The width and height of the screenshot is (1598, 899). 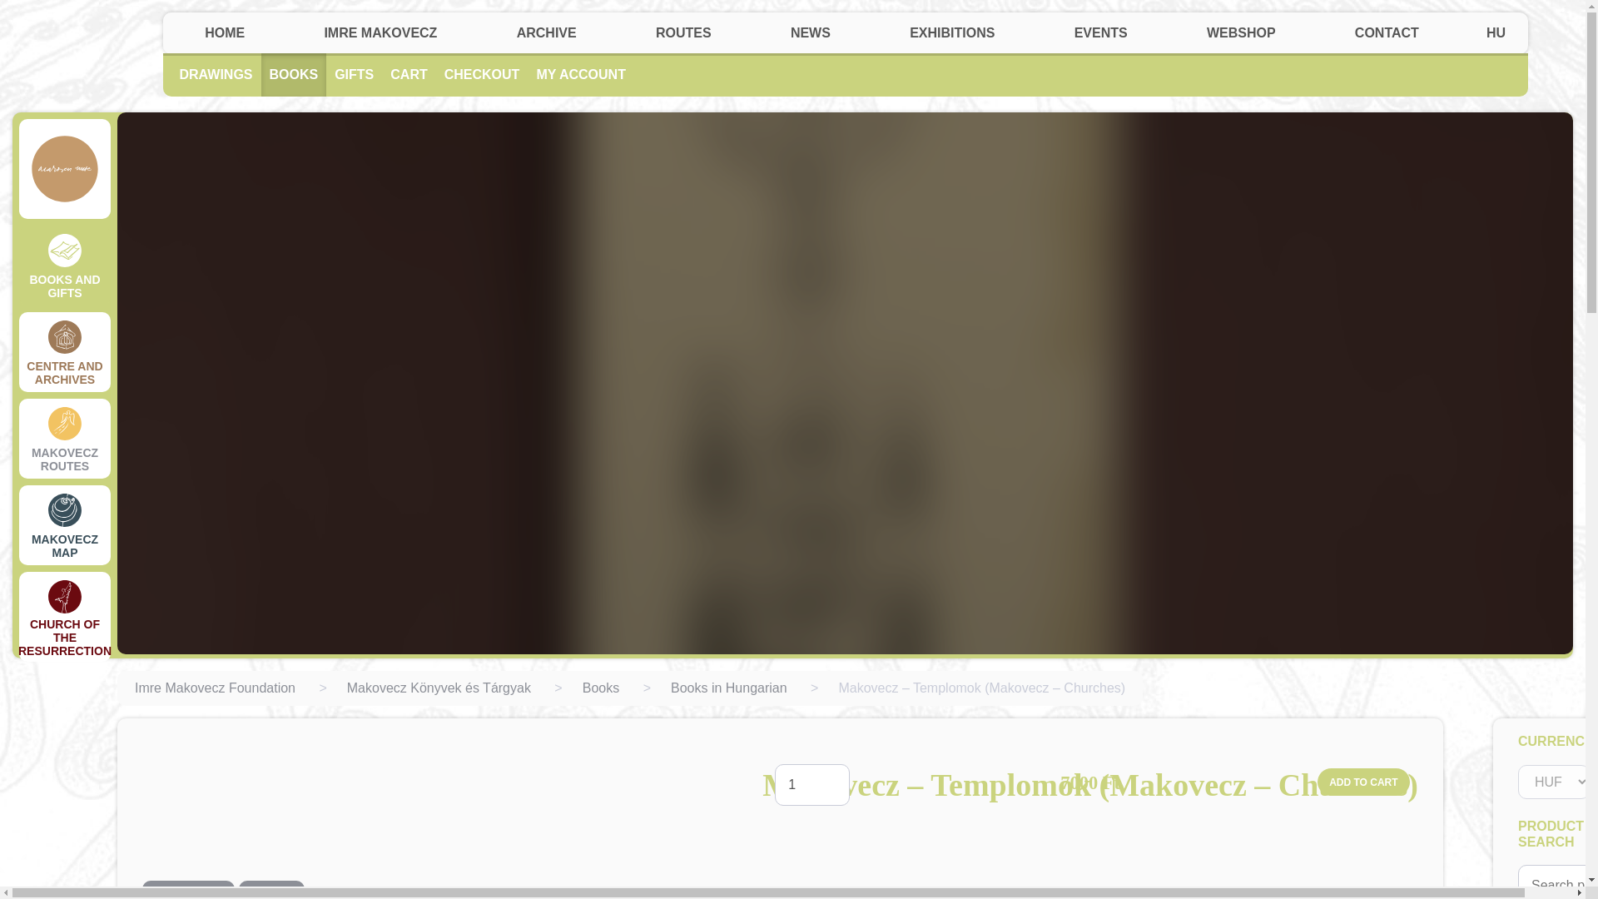 What do you see at coordinates (682, 35) in the screenshot?
I see `ROUTES` at bounding box center [682, 35].